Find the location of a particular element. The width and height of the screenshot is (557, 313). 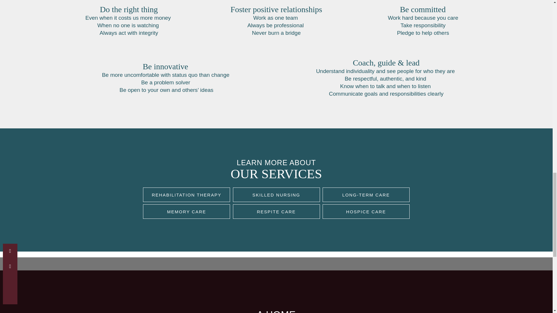

MEMORY CARE is located at coordinates (186, 212).